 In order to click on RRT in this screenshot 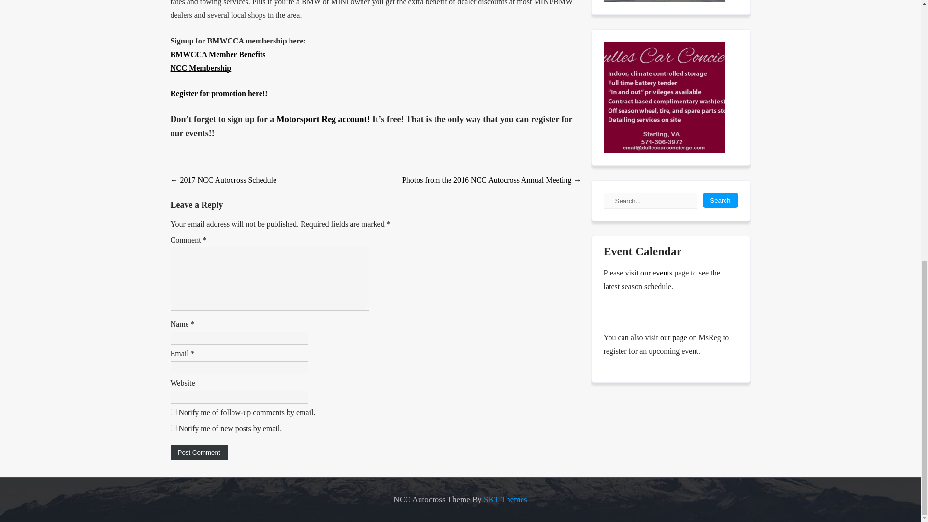, I will do `click(663, 1)`.